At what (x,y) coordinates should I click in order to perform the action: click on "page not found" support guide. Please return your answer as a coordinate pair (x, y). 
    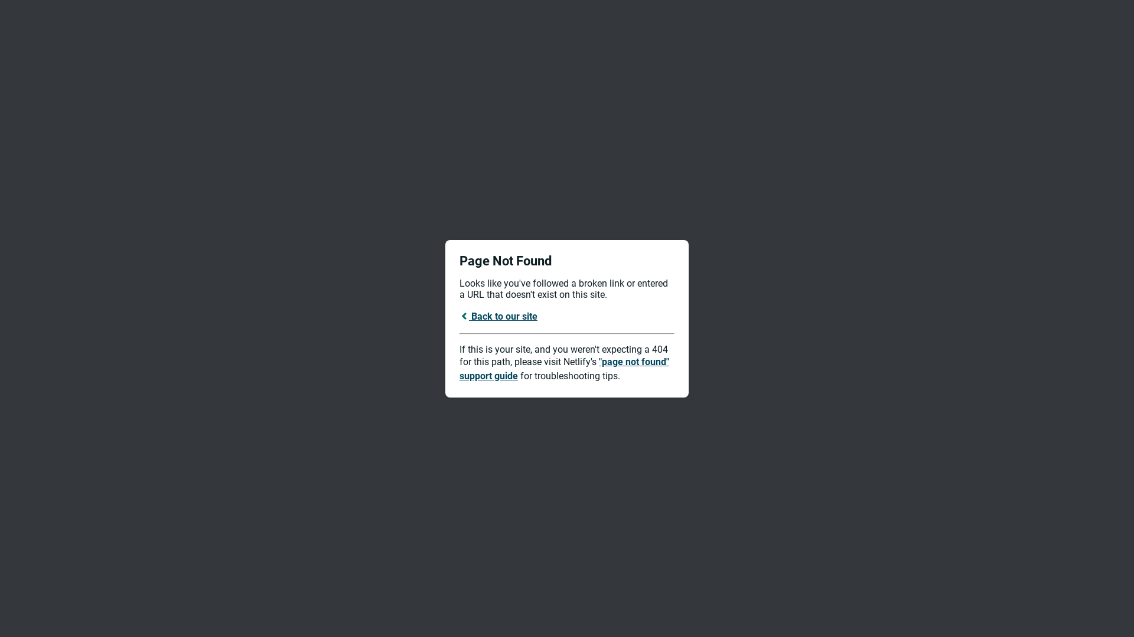
    Looking at the image, I should click on (565, 369).